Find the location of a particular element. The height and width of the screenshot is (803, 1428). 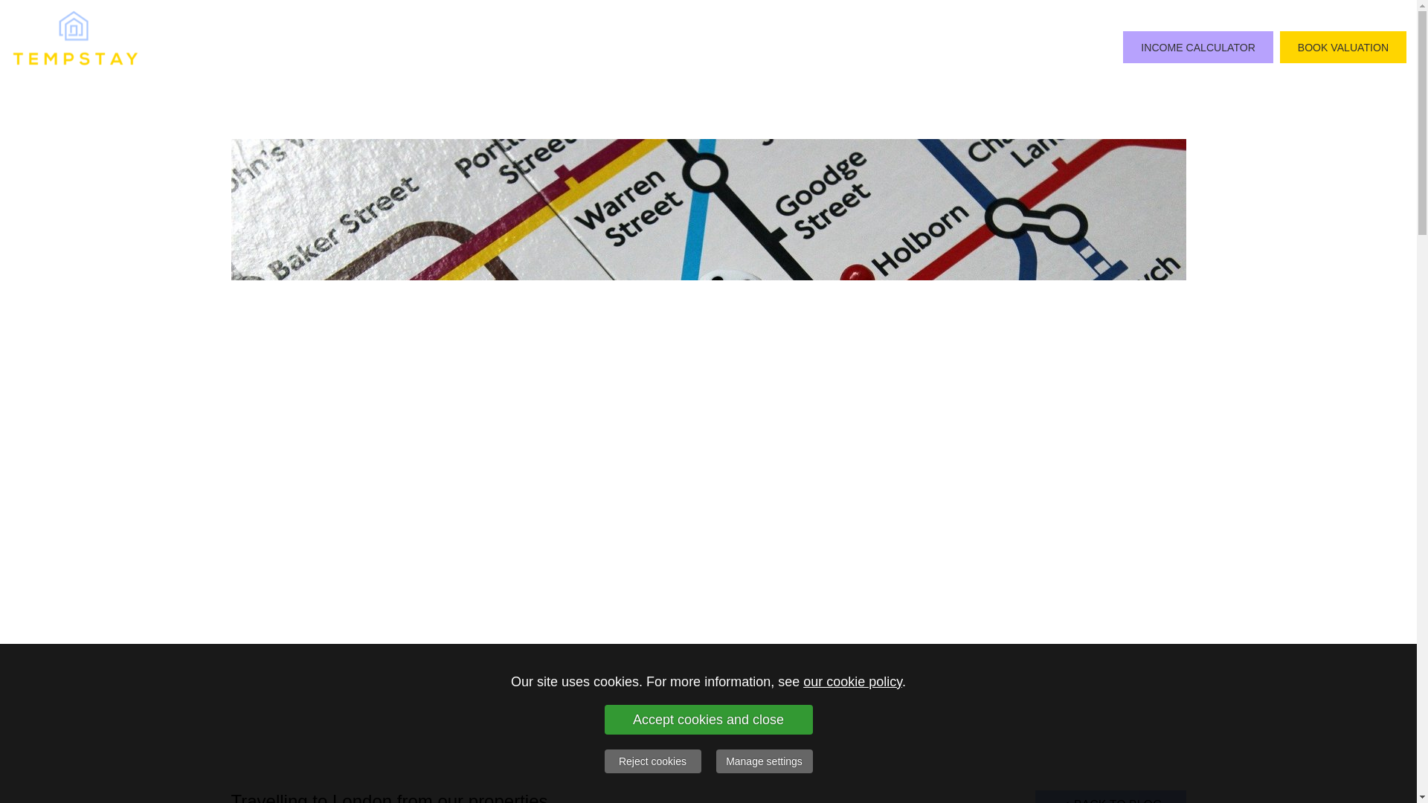

Landlords is located at coordinates (875, 48).